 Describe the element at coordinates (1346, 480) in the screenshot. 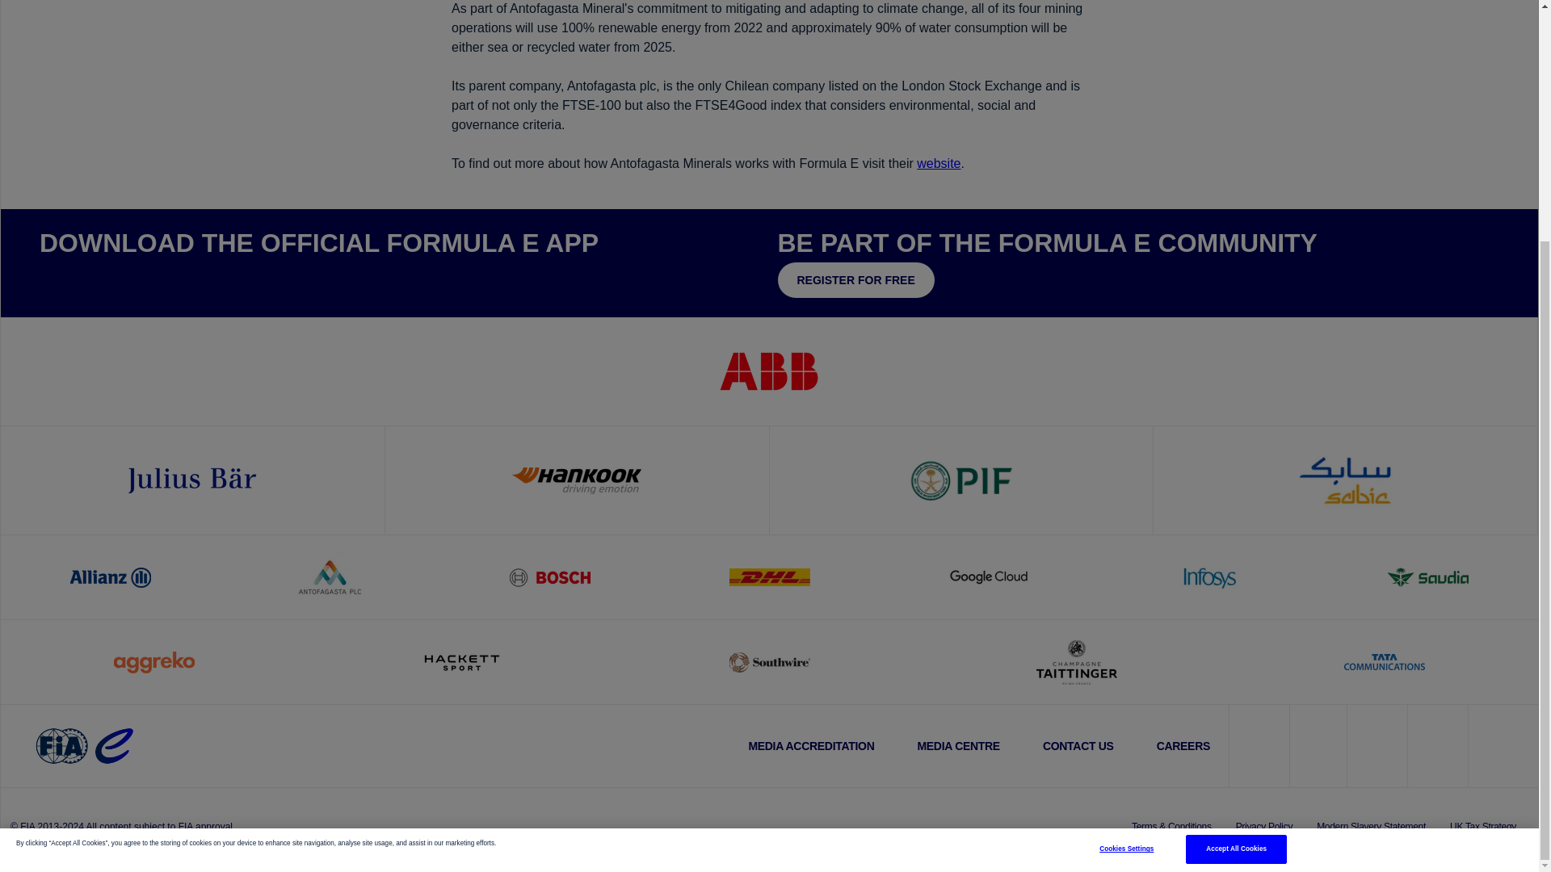

I see `Principal Partner` at that location.